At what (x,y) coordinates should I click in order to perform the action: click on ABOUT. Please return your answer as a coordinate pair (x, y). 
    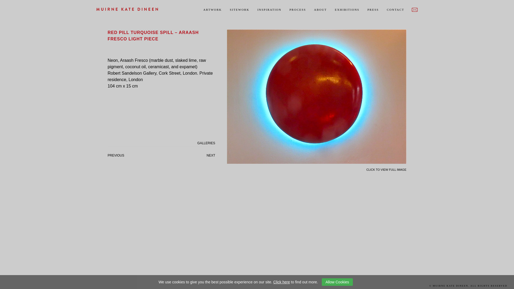
    Looking at the image, I should click on (320, 10).